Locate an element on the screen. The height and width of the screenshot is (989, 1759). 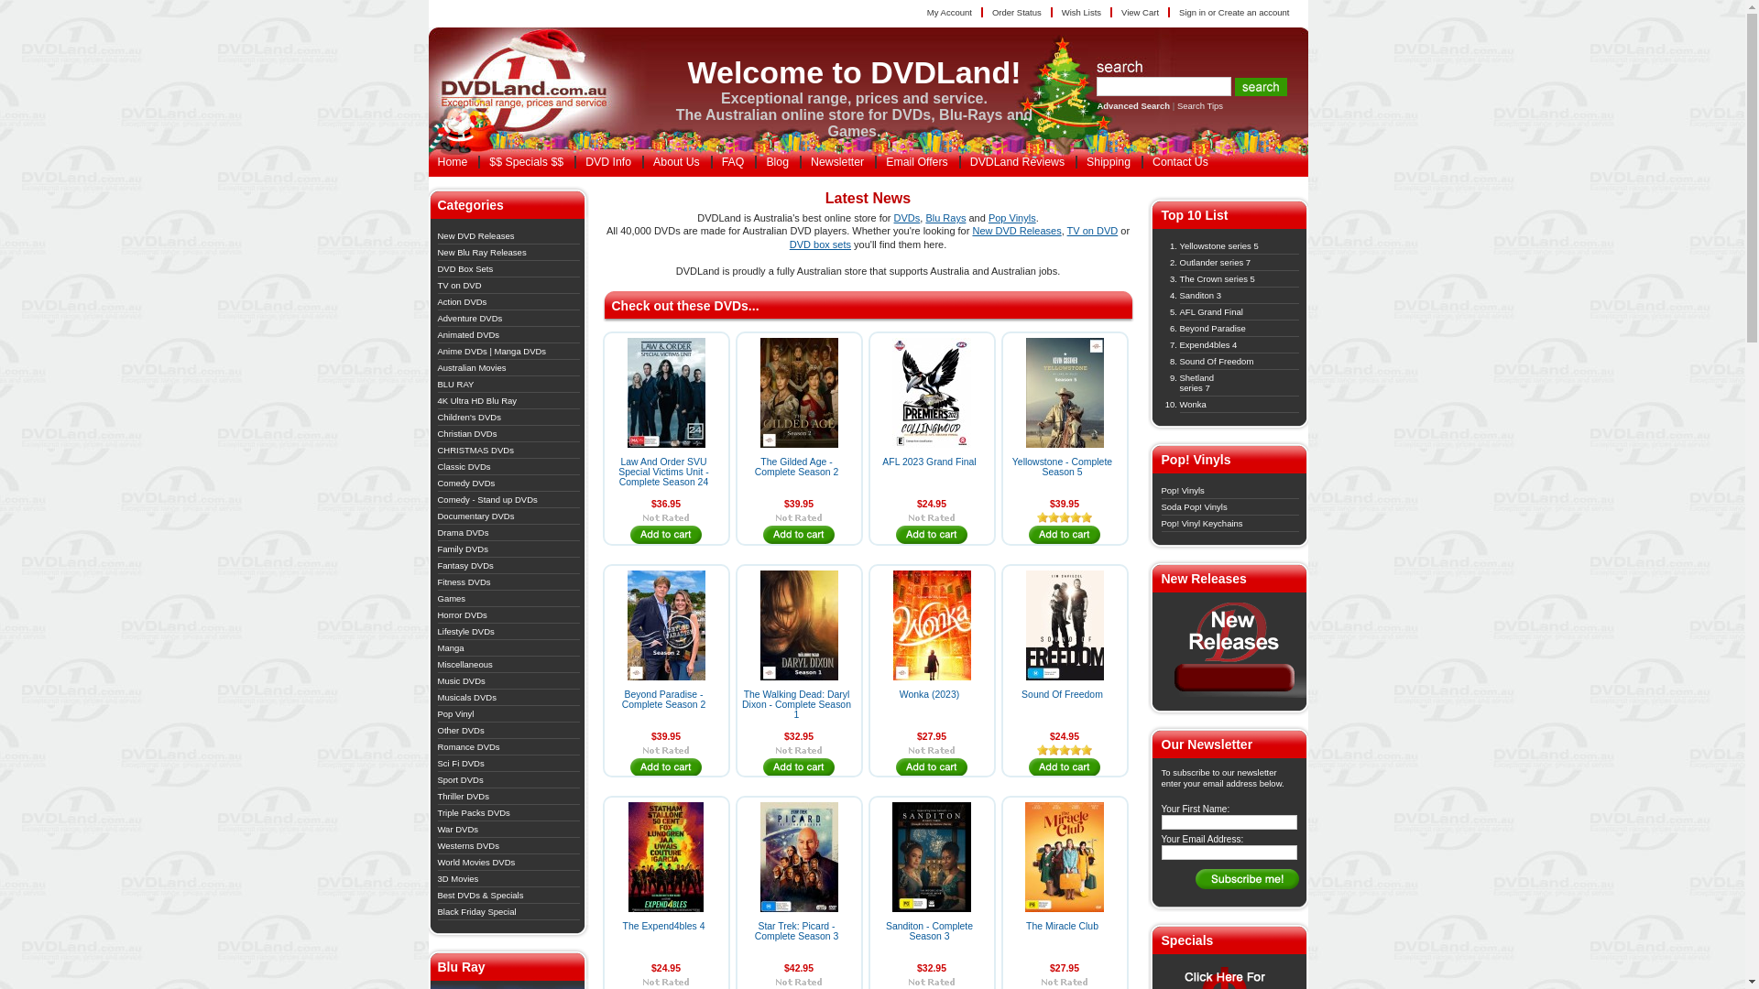
                 is located at coordinates (933, 768).